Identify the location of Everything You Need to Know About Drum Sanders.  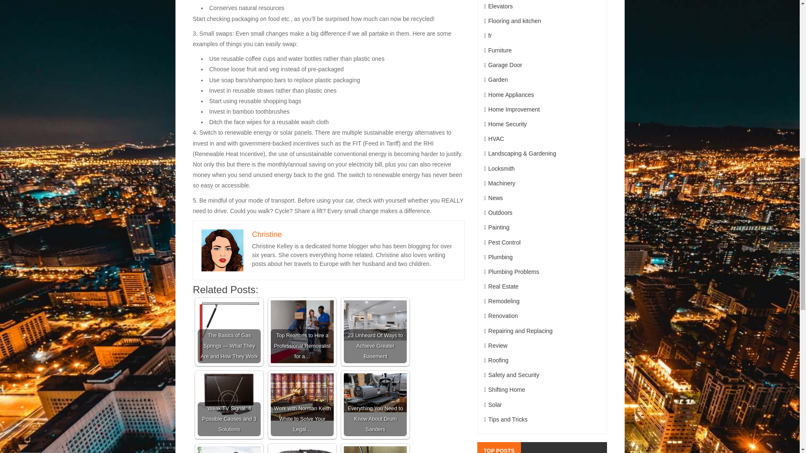
(375, 404).